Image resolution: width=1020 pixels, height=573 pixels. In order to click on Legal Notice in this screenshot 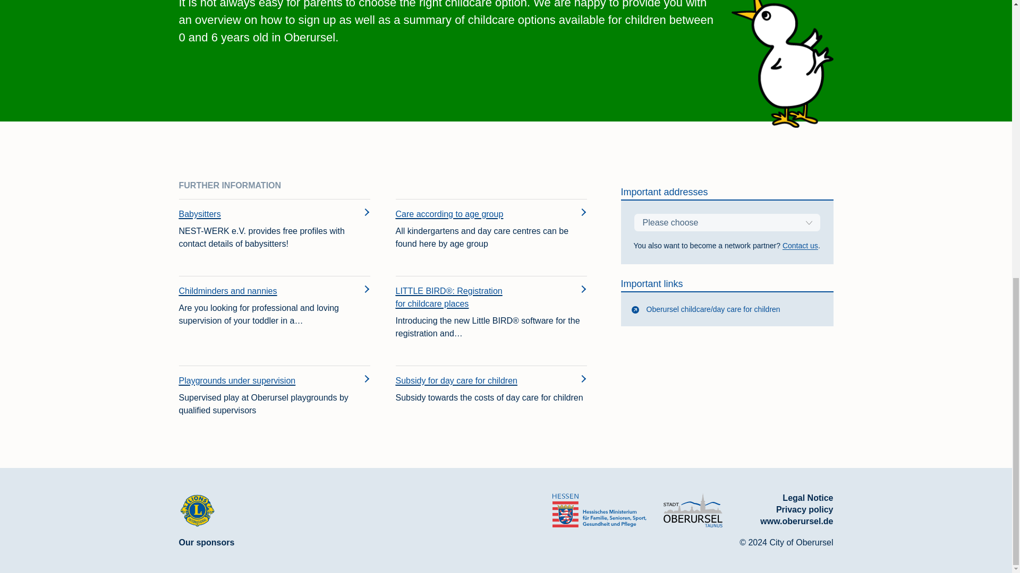, I will do `click(807, 498)`.